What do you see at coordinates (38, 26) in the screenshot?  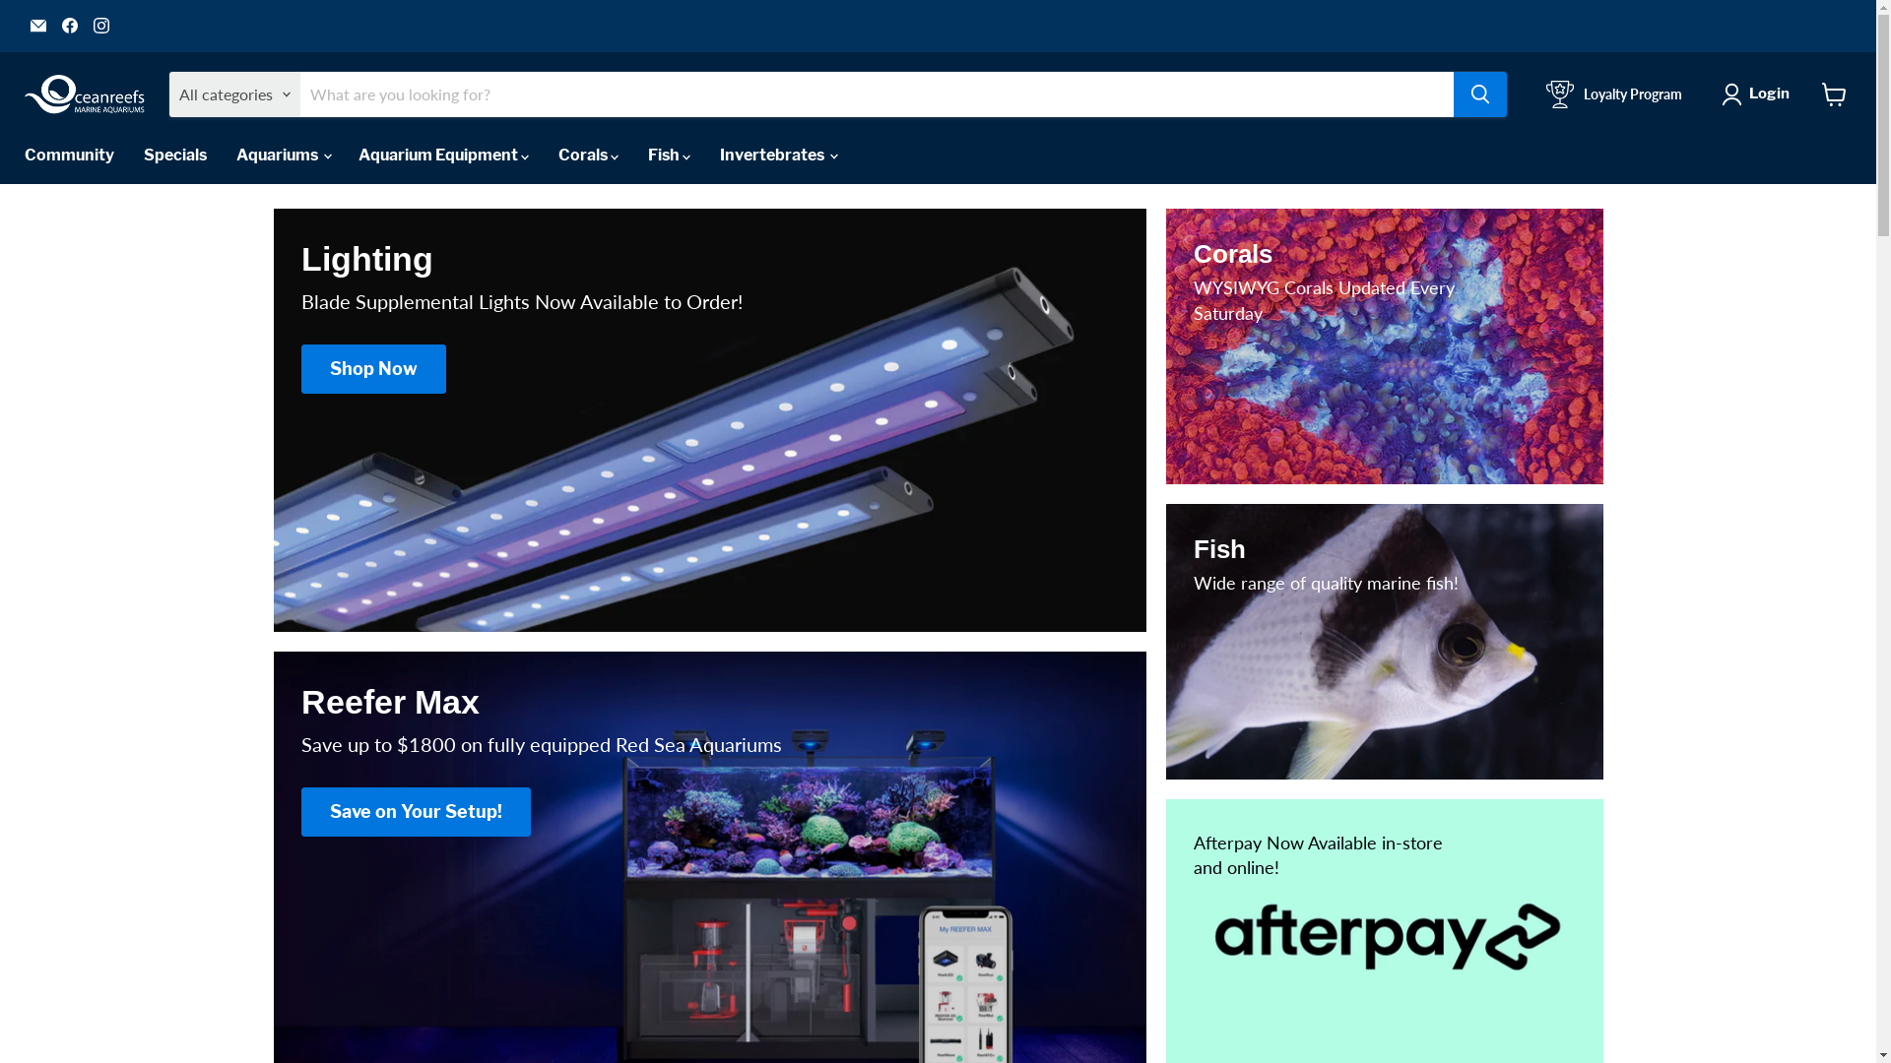 I see `Email Ocean Reefs Marine Aquariums` at bounding box center [38, 26].